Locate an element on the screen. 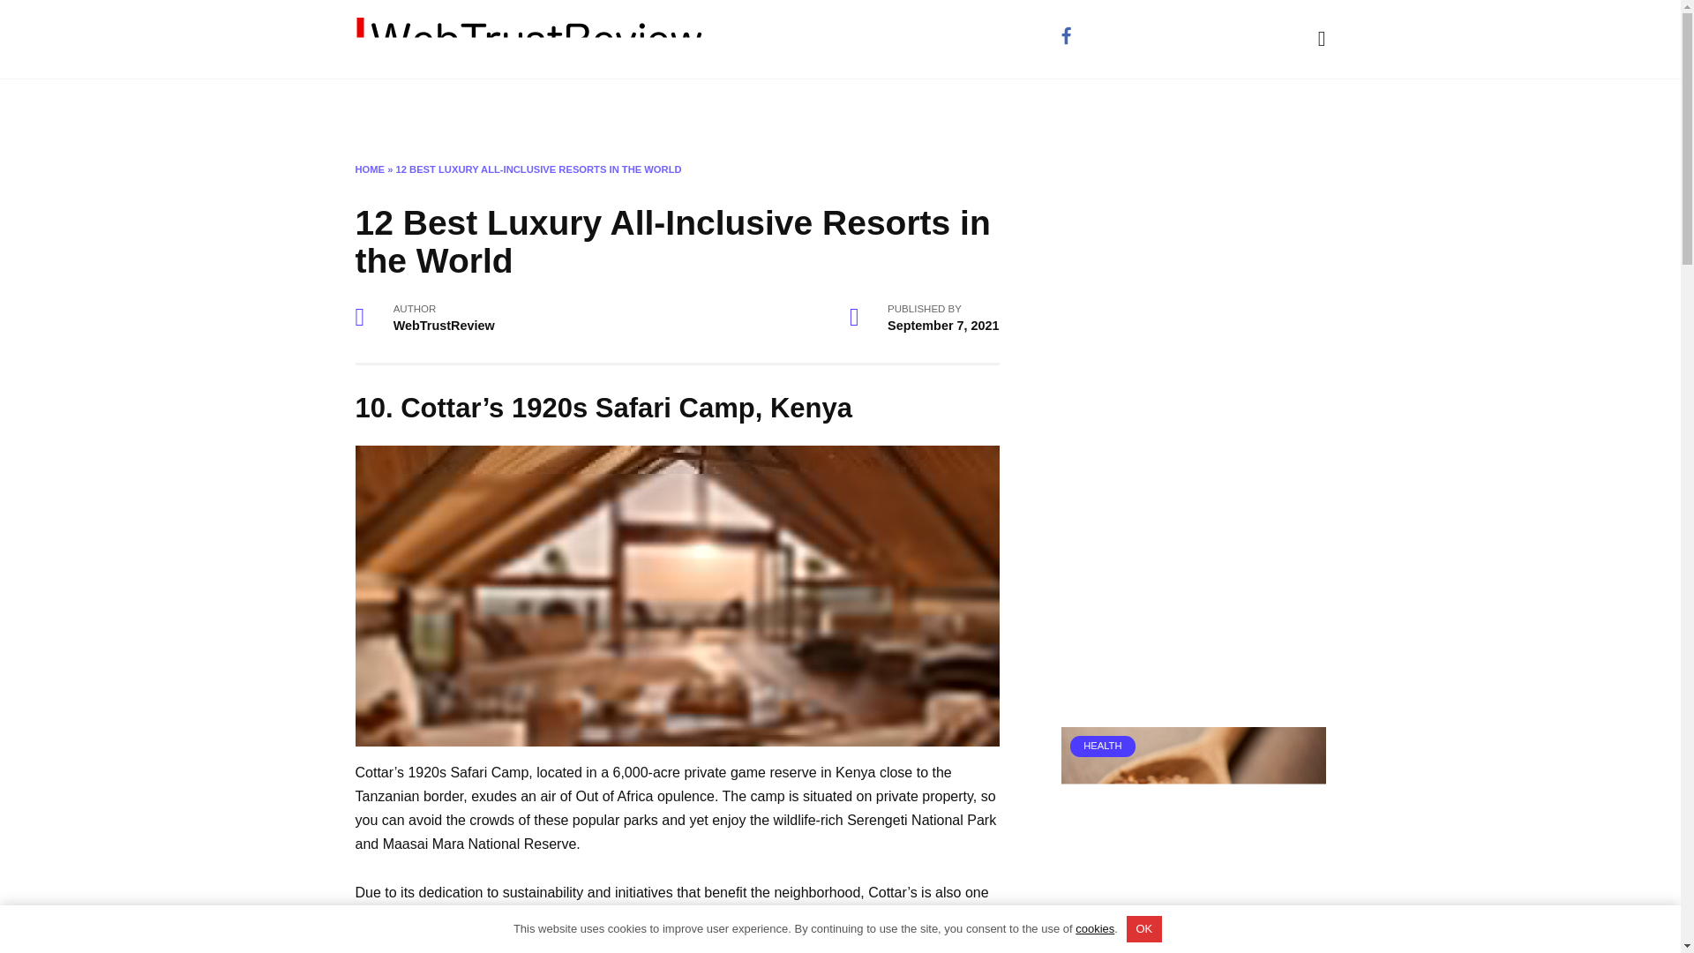 The height and width of the screenshot is (953, 1694). 12 BEST LUXURY ALL-INCLUSIVE RESORTS IN THE WORLD is located at coordinates (539, 169).